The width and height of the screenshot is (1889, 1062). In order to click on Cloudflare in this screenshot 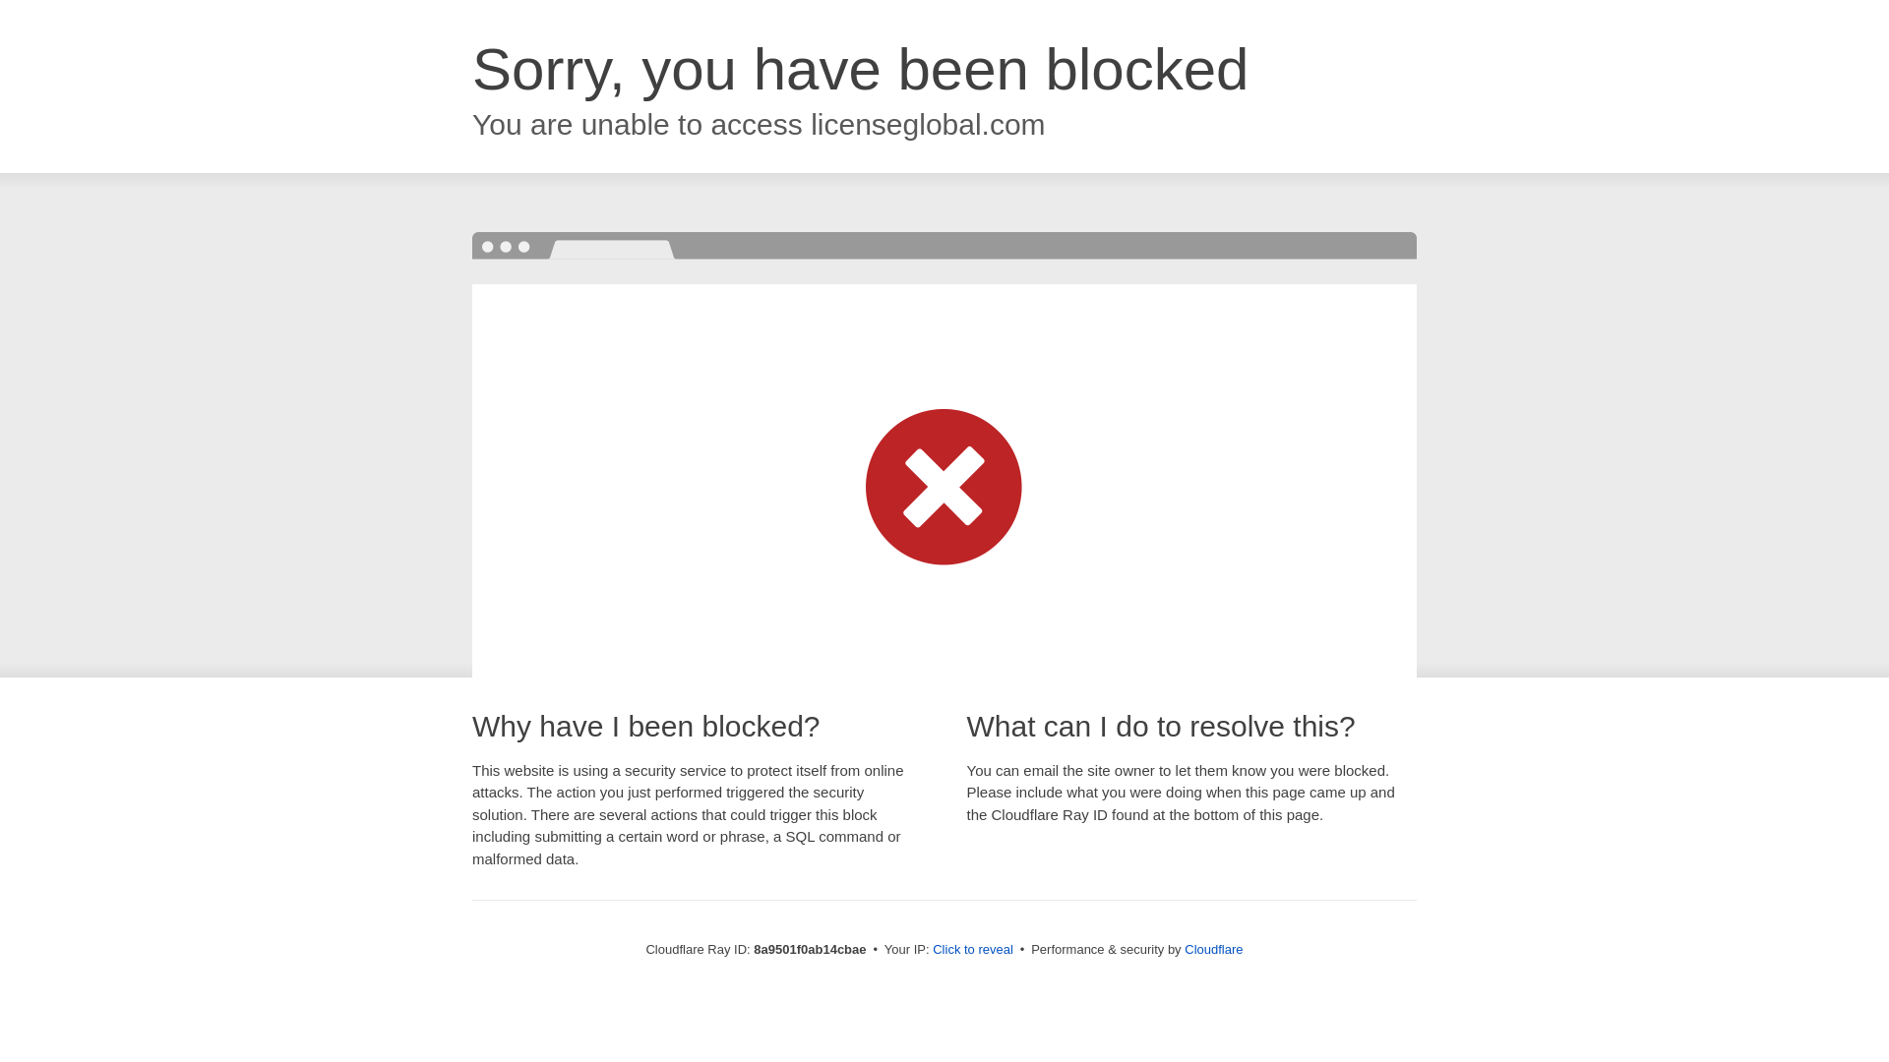, I will do `click(1213, 949)`.